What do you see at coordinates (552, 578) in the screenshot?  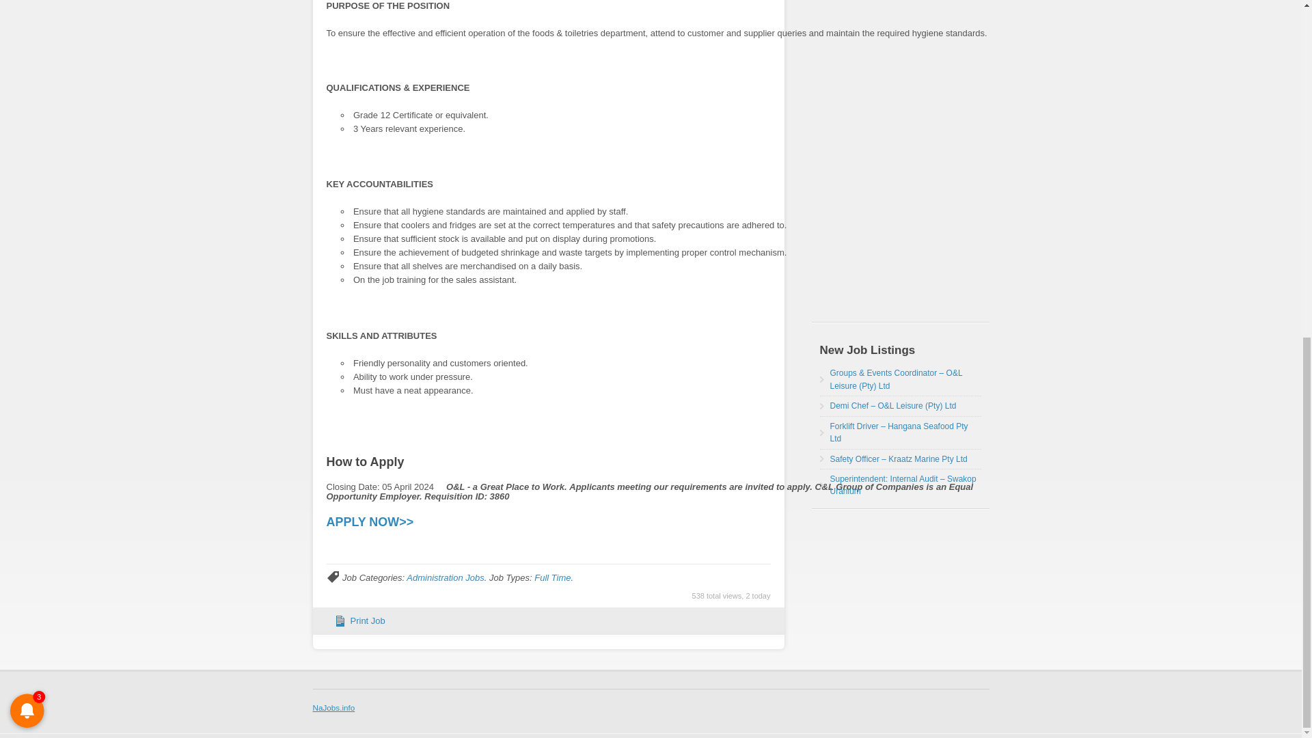 I see `Full Time` at bounding box center [552, 578].